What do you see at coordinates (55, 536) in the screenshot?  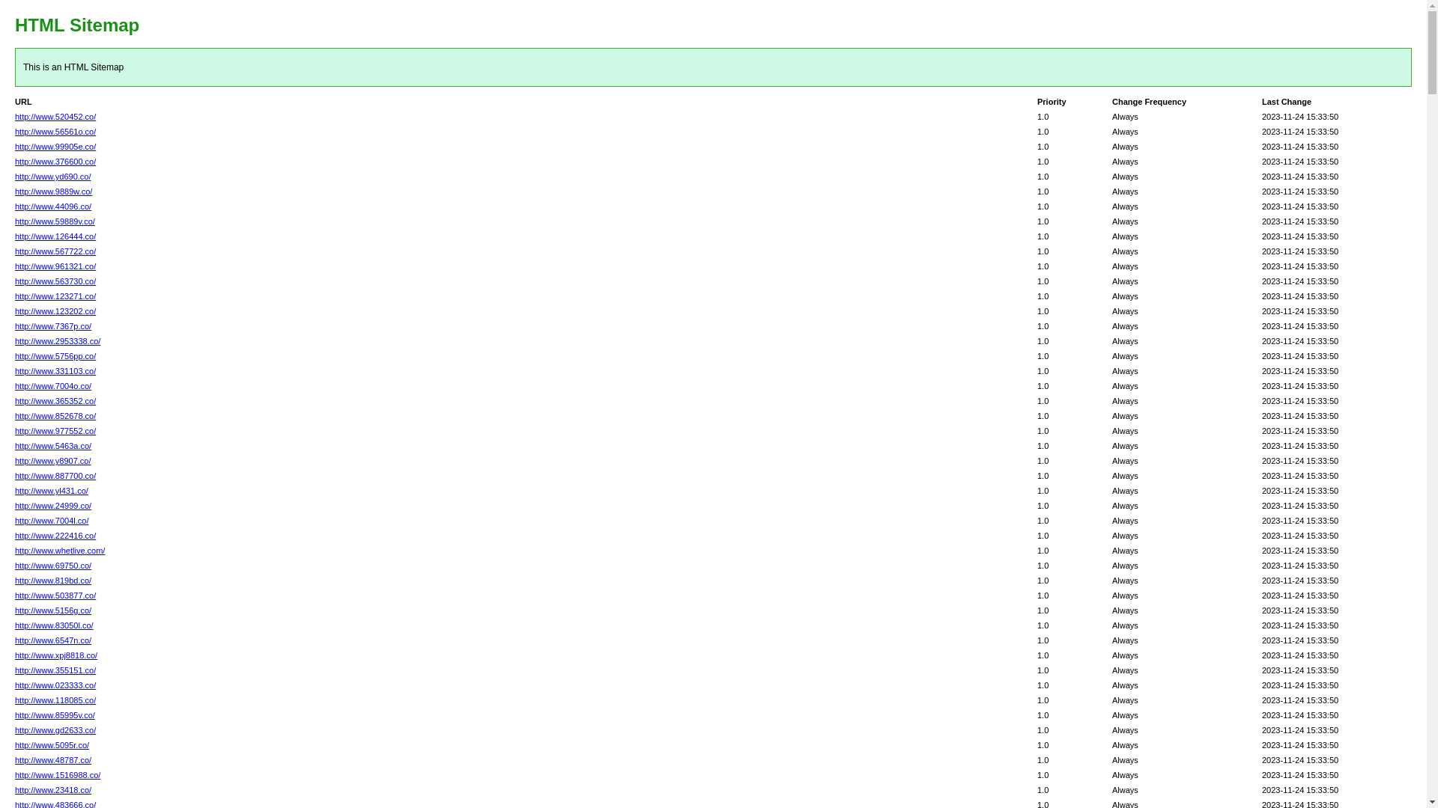 I see `http://www.222416.co/` at bounding box center [55, 536].